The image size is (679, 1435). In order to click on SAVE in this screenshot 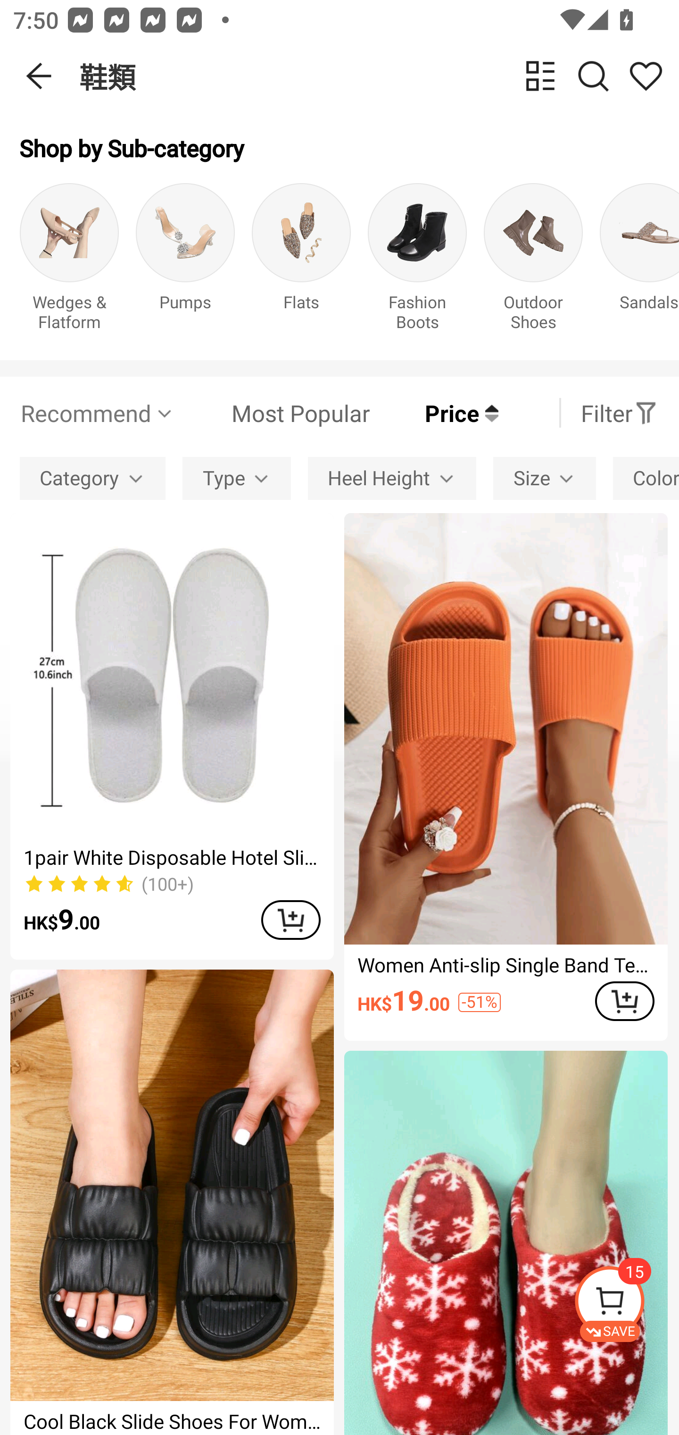, I will do `click(626, 1304)`.